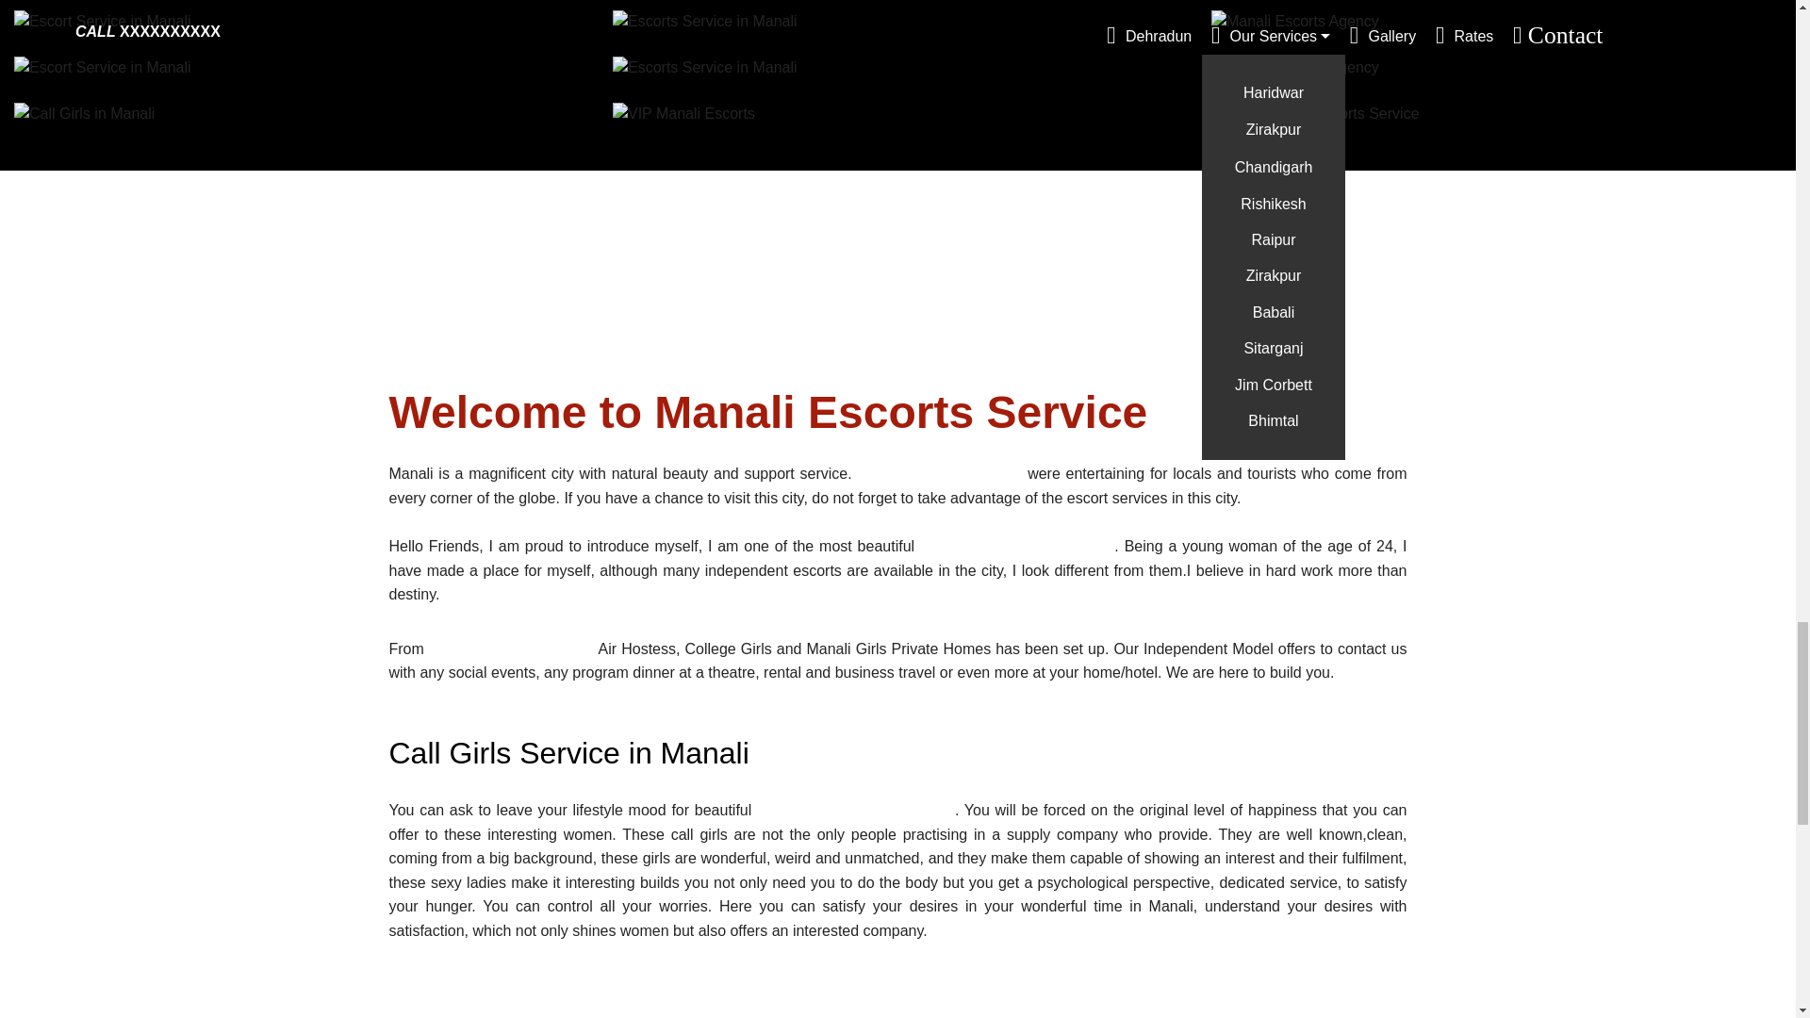 This screenshot has width=1810, height=1018. What do you see at coordinates (1016, 546) in the screenshot?
I see `Independent Manali Escort` at bounding box center [1016, 546].